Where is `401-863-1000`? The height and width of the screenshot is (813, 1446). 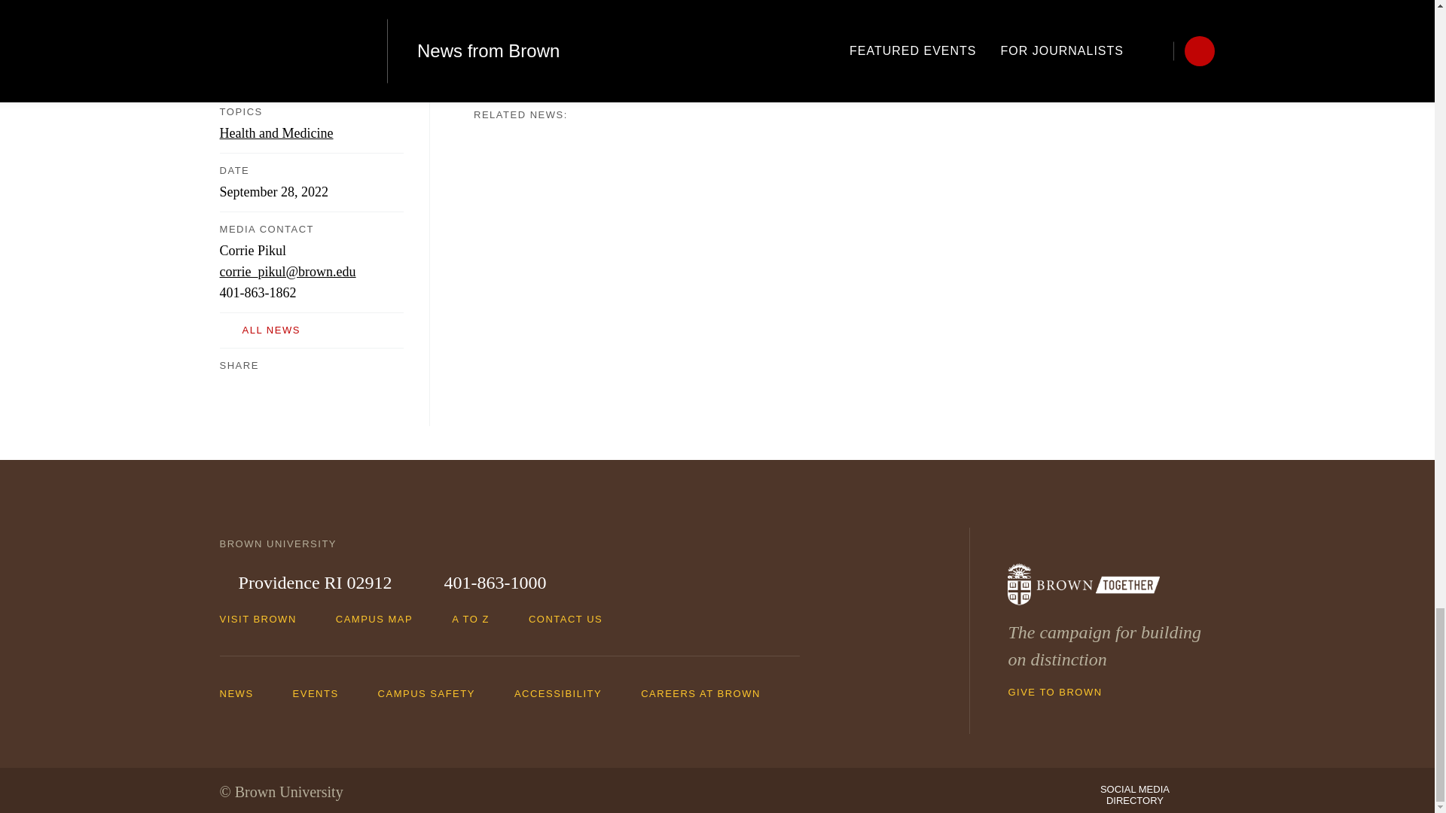 401-863-1000 is located at coordinates (485, 583).